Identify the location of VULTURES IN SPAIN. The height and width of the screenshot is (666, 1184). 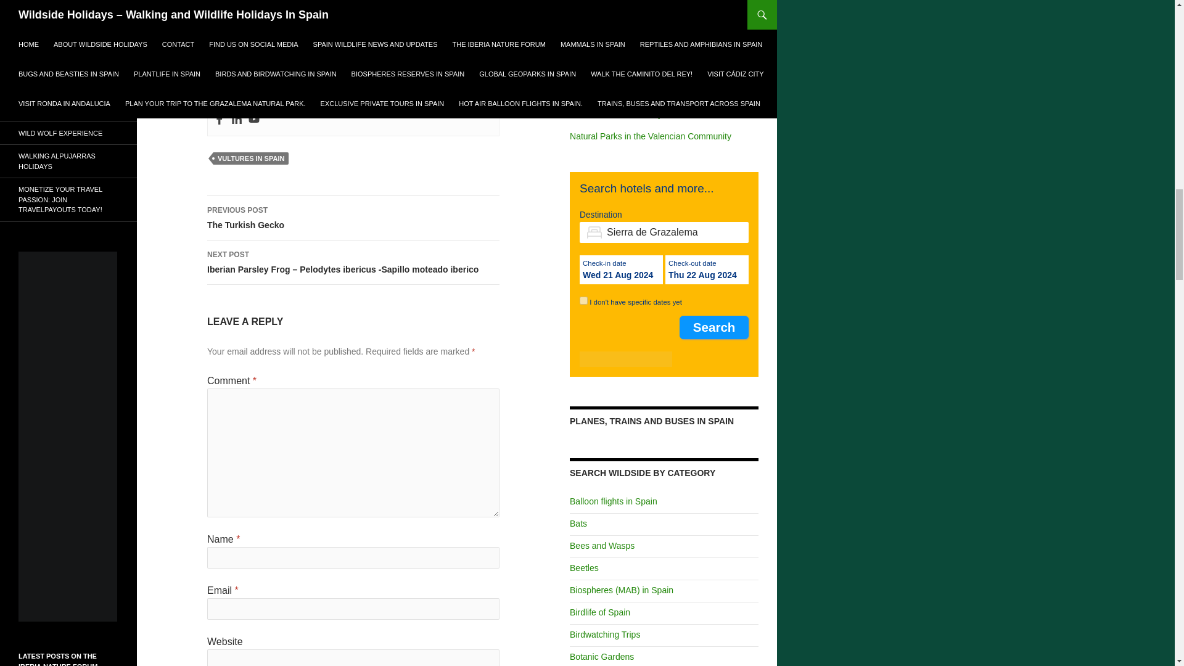
(250, 158).